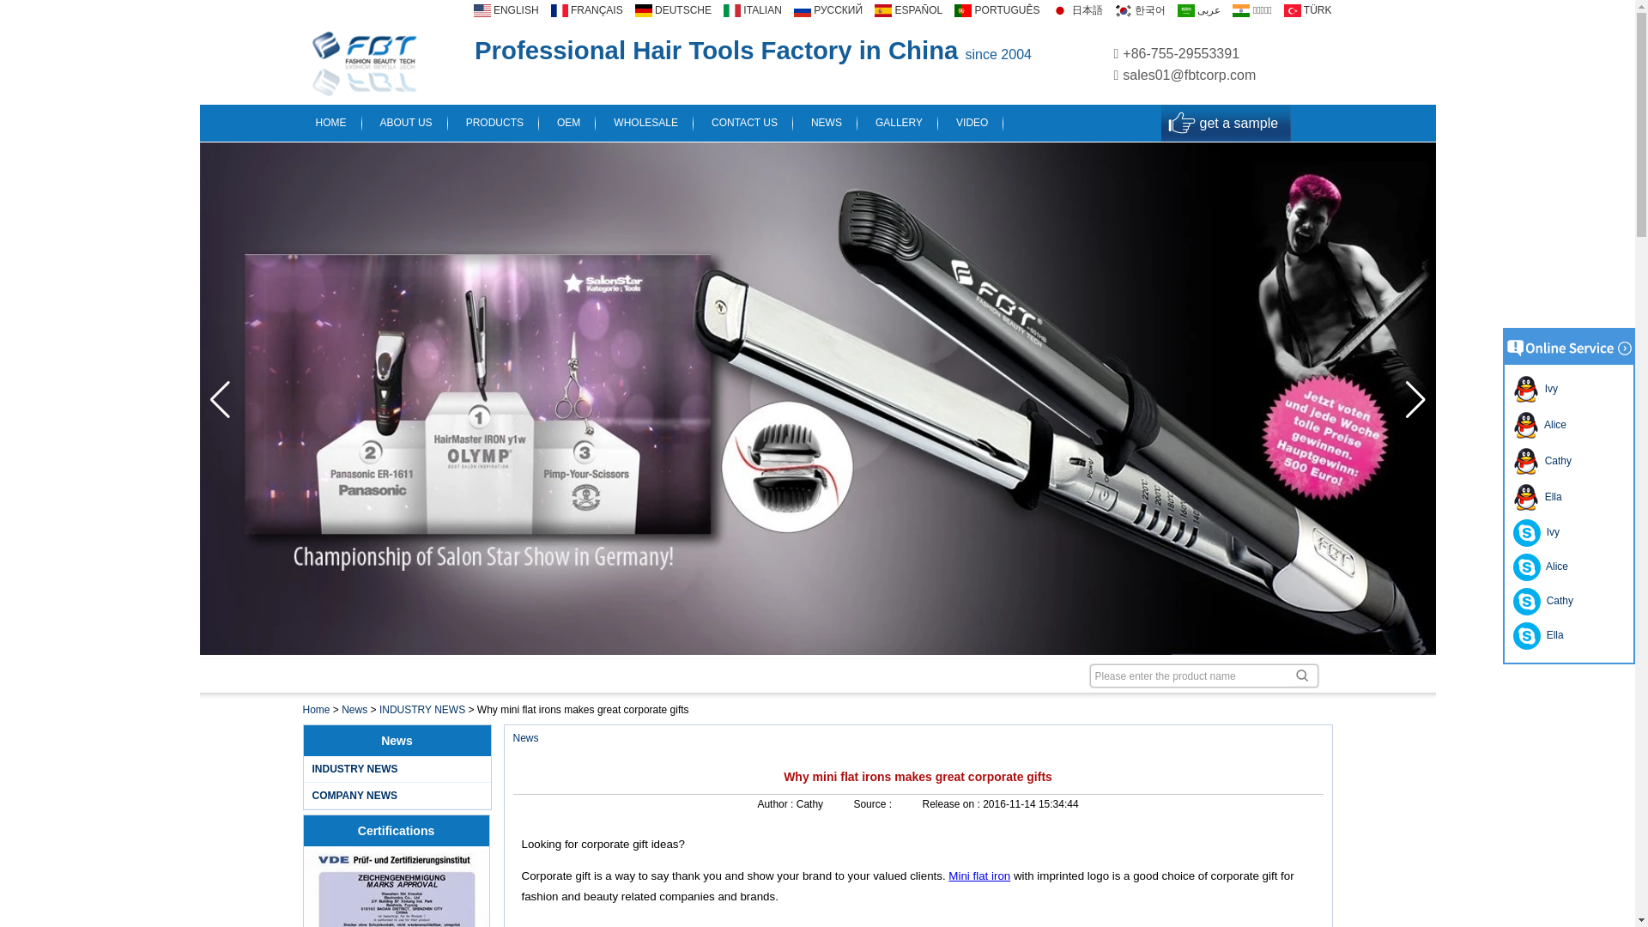 Image resolution: width=1648 pixels, height=927 pixels. Describe the element at coordinates (363, 62) in the screenshot. I see `Shenzhen Fashion Beauty Technology Co.,Ltd` at that location.